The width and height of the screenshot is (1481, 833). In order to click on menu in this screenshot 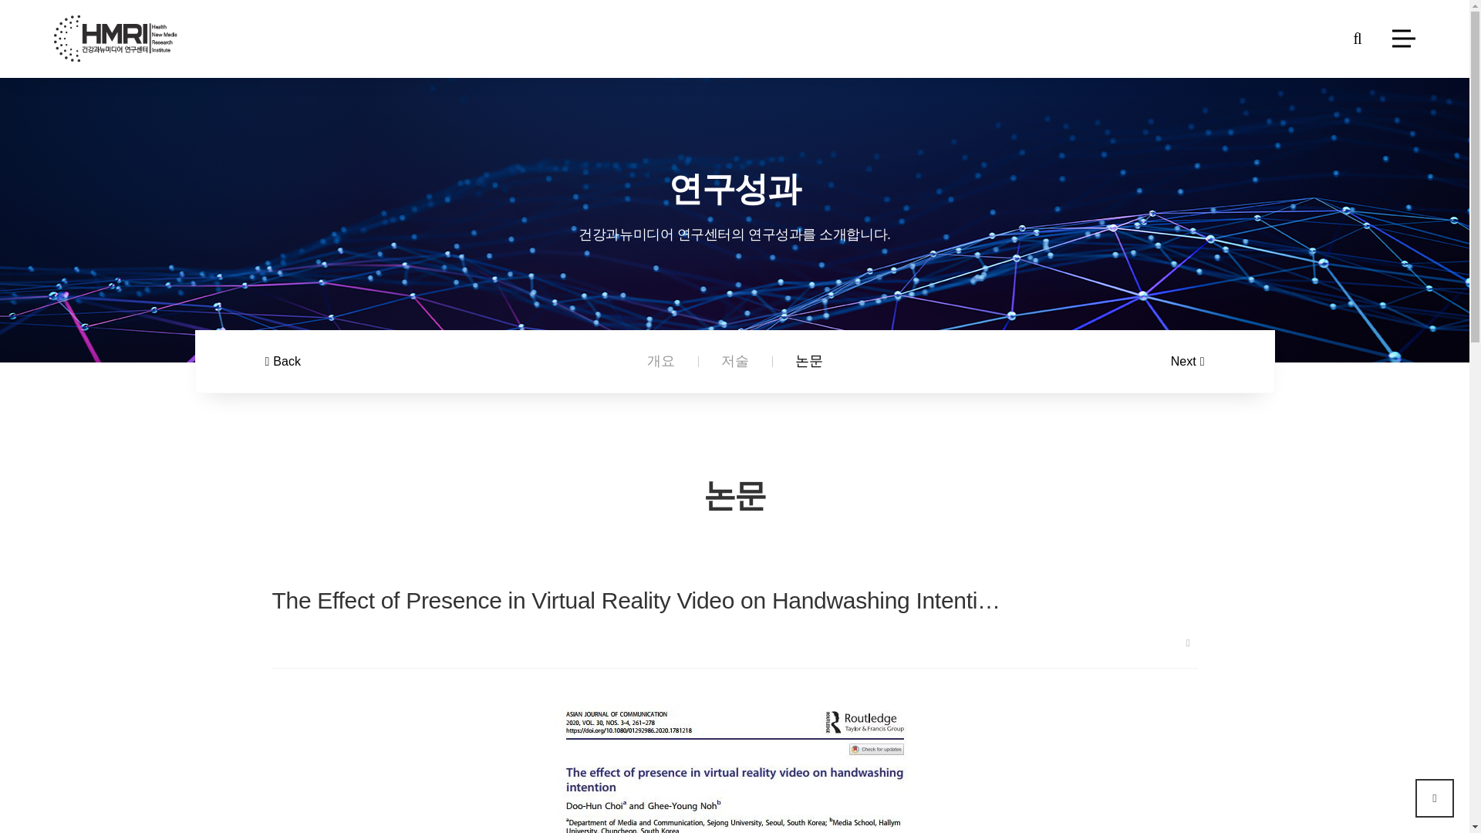, I will do `click(1404, 37)`.